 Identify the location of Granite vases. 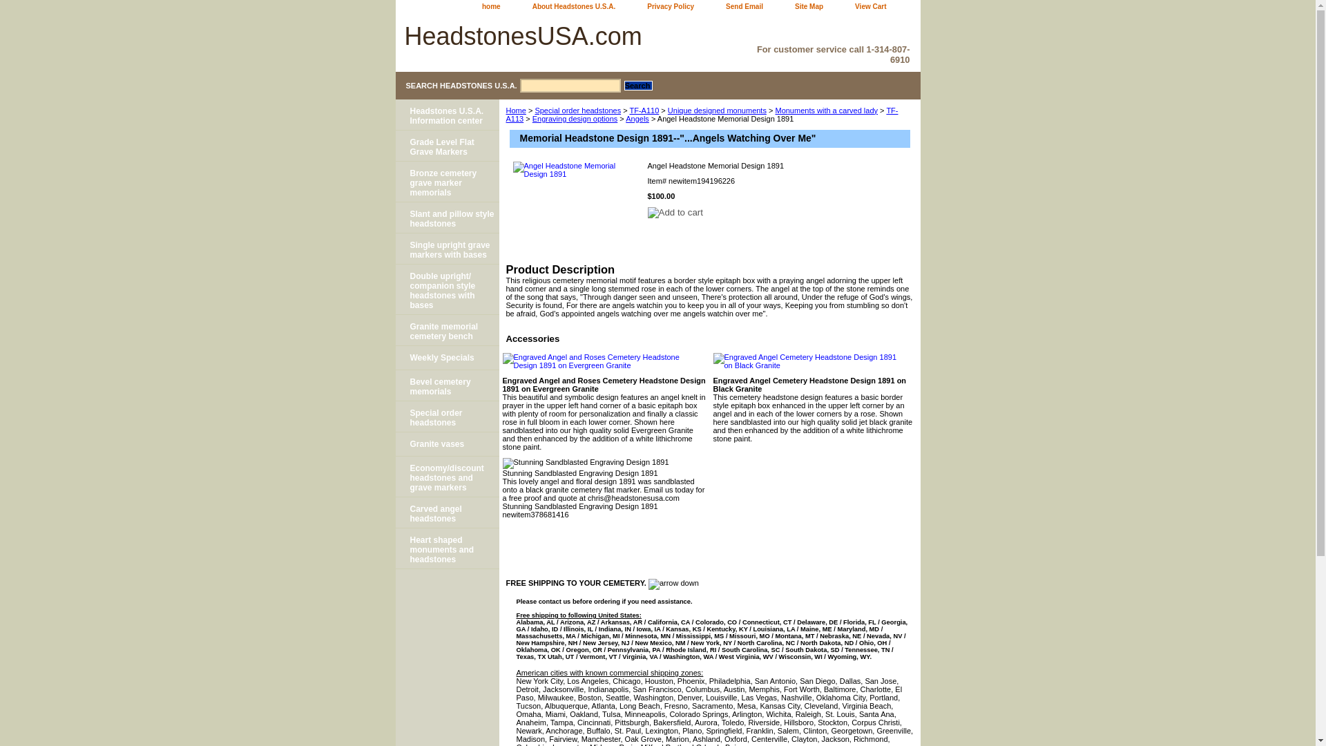
(446, 444).